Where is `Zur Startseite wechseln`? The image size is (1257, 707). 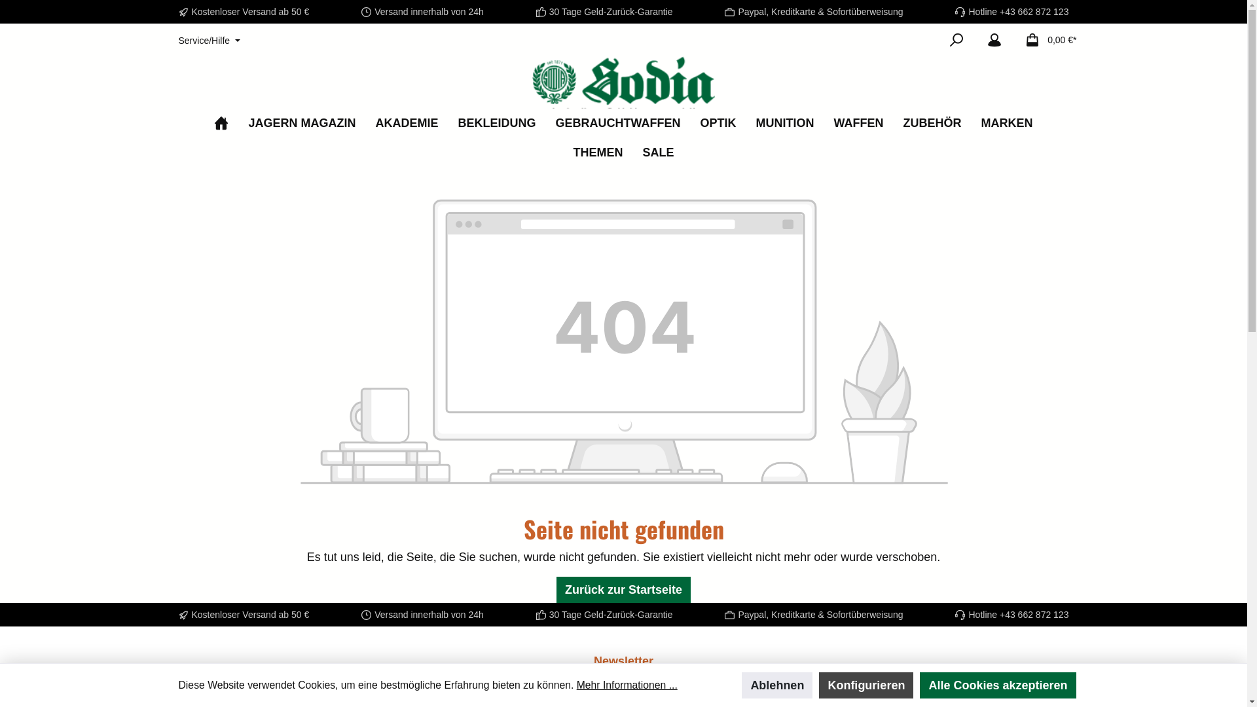 Zur Startseite wechseln is located at coordinates (623, 82).